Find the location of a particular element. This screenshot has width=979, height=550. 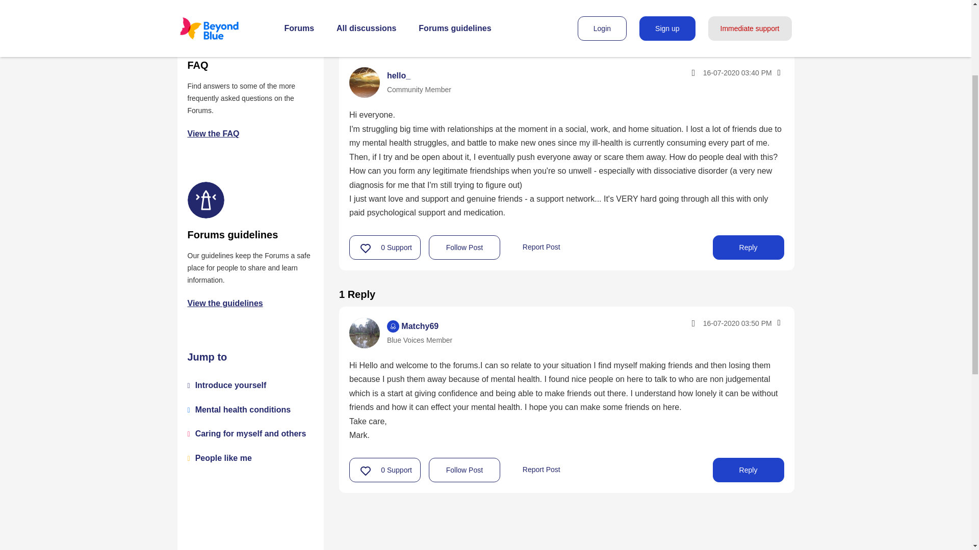

View the guidelines is located at coordinates (225, 303).